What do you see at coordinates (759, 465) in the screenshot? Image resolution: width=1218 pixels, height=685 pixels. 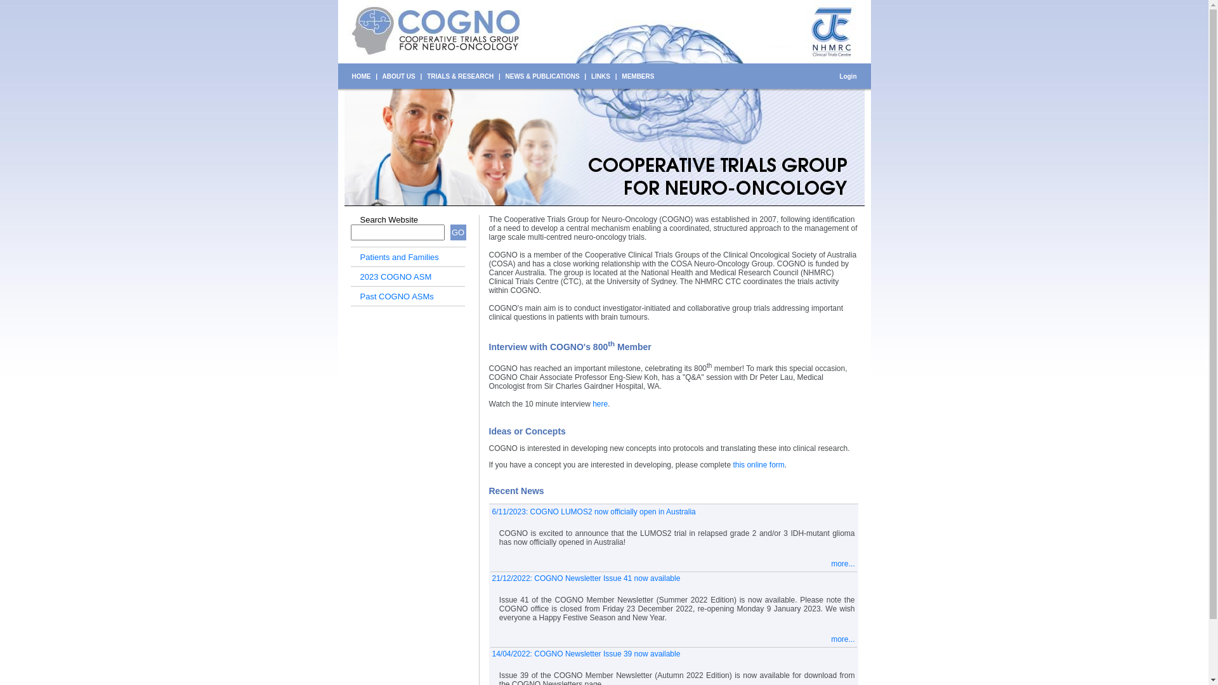 I see `this online form` at bounding box center [759, 465].